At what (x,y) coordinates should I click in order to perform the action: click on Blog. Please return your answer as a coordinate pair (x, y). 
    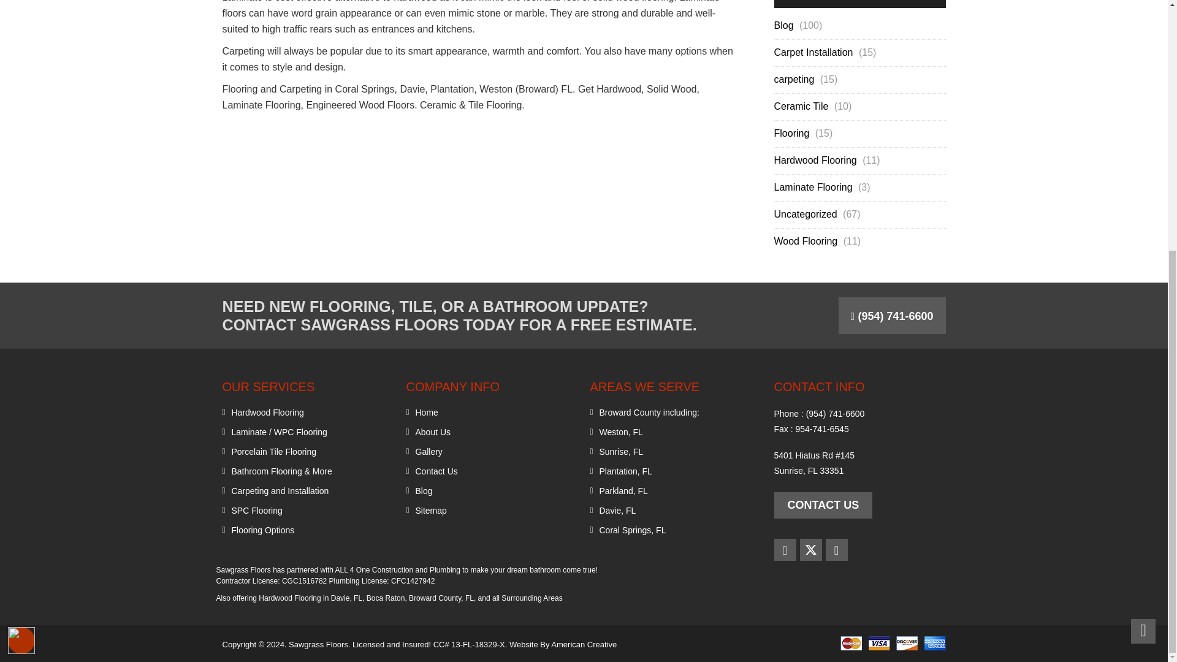
    Looking at the image, I should click on (785, 26).